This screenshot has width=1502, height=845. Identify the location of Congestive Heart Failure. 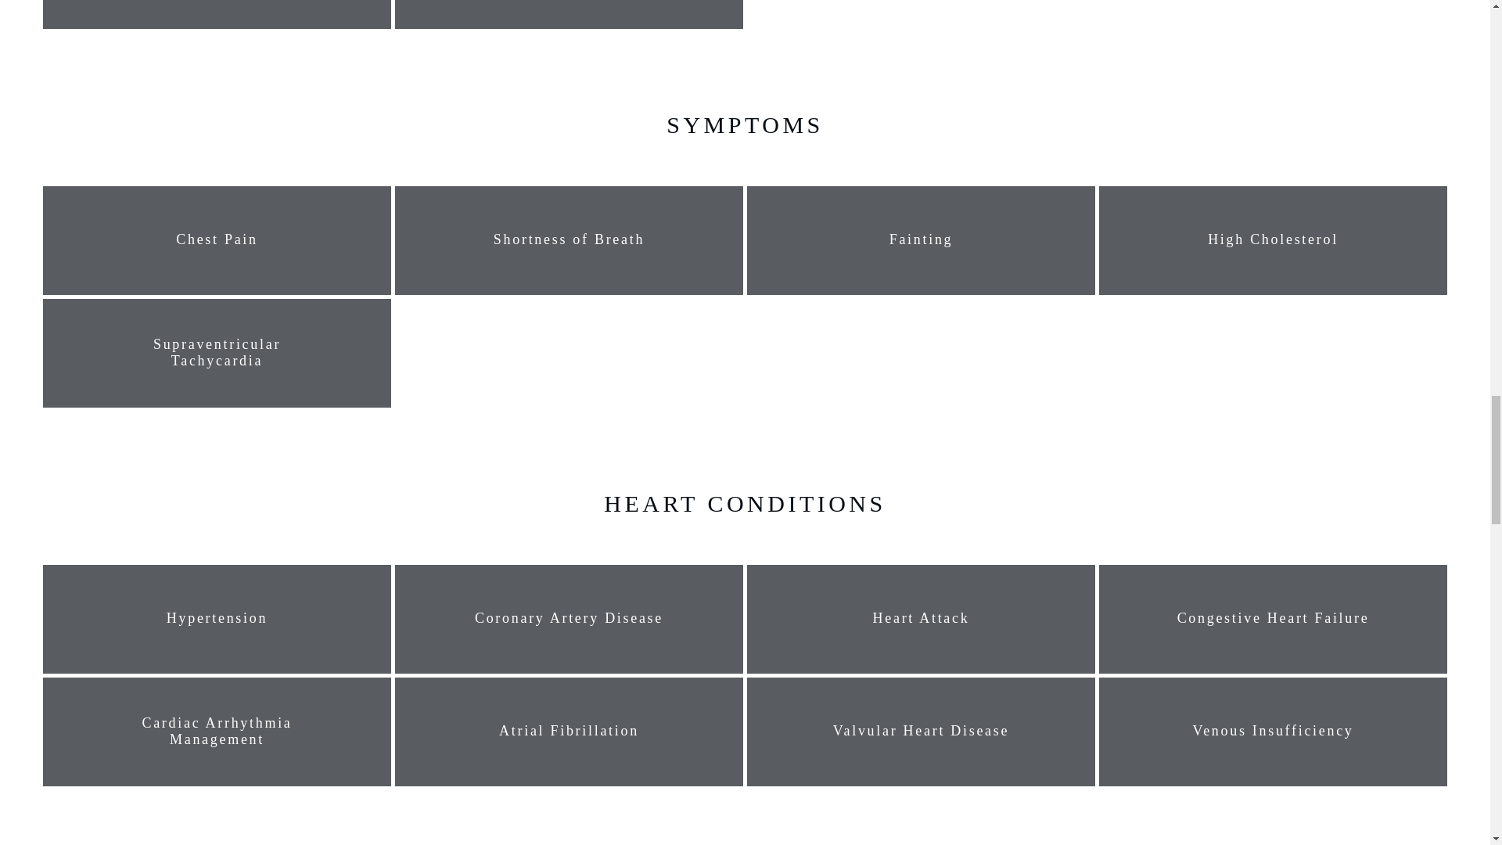
(1274, 618).